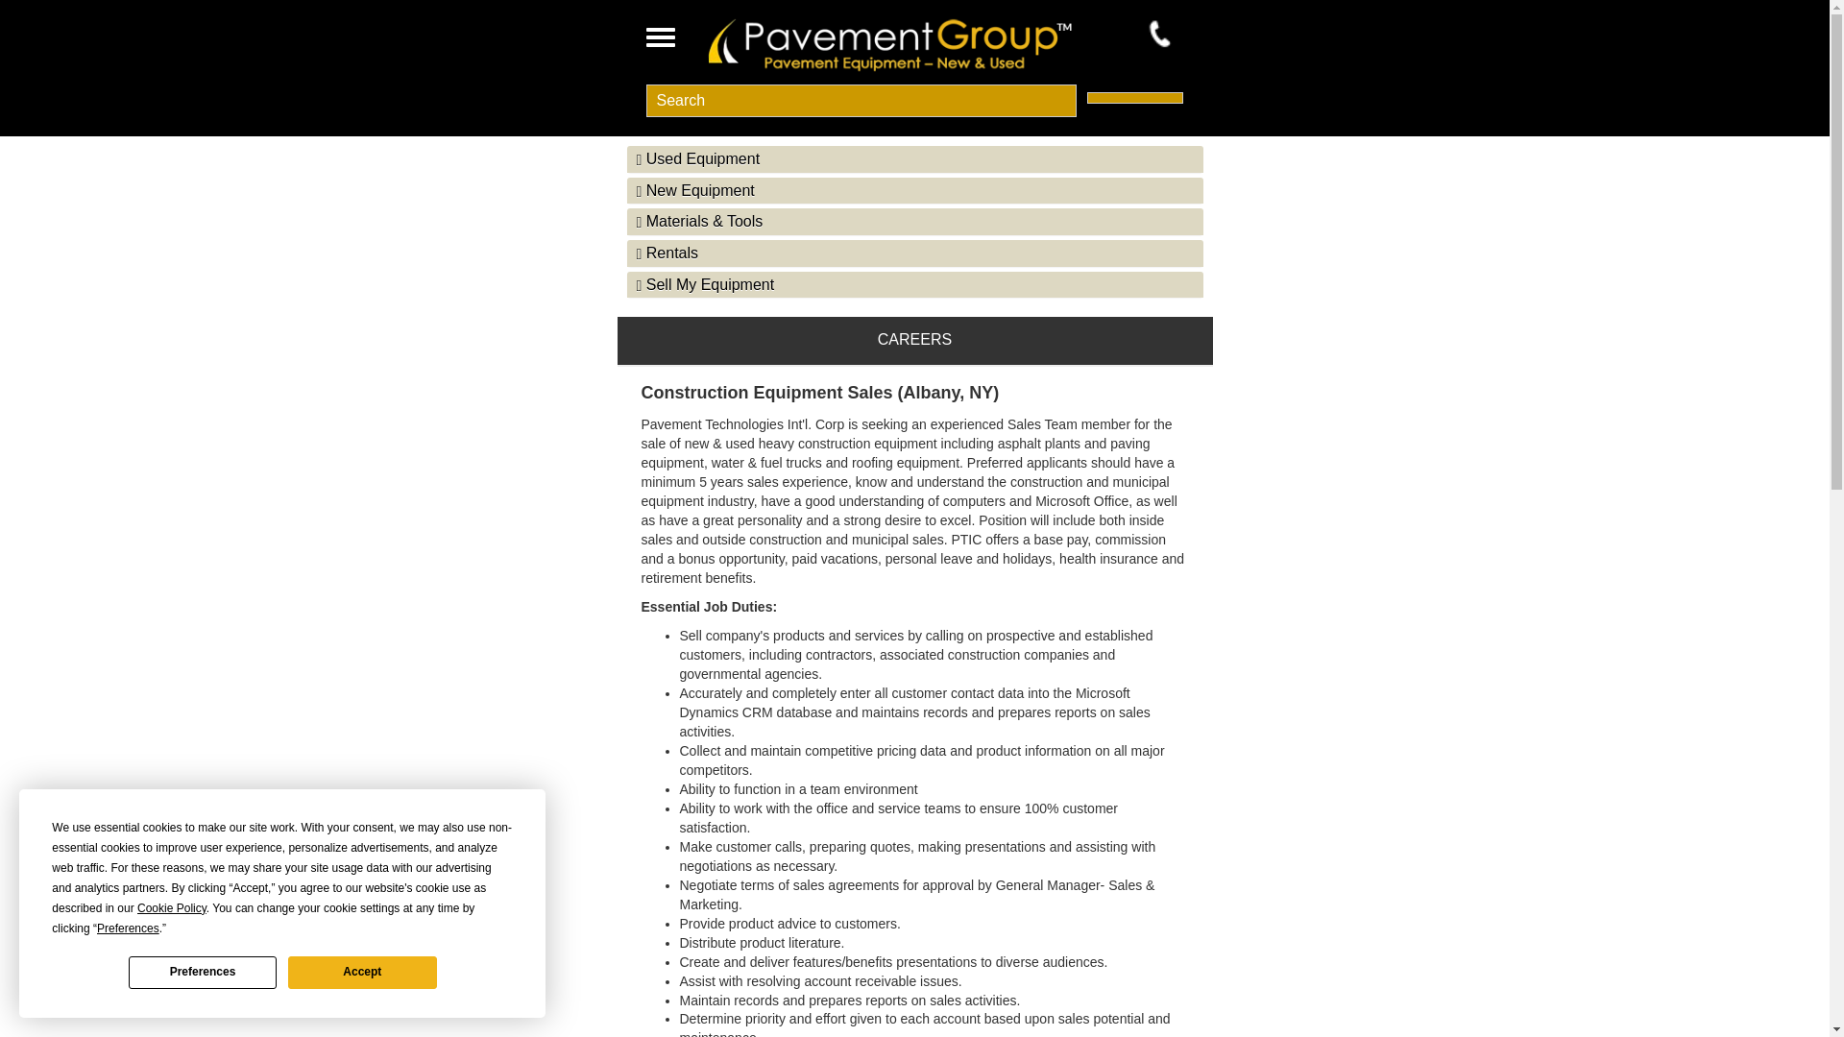 The image size is (1844, 1037). Describe the element at coordinates (861, 100) in the screenshot. I see `Search` at that location.